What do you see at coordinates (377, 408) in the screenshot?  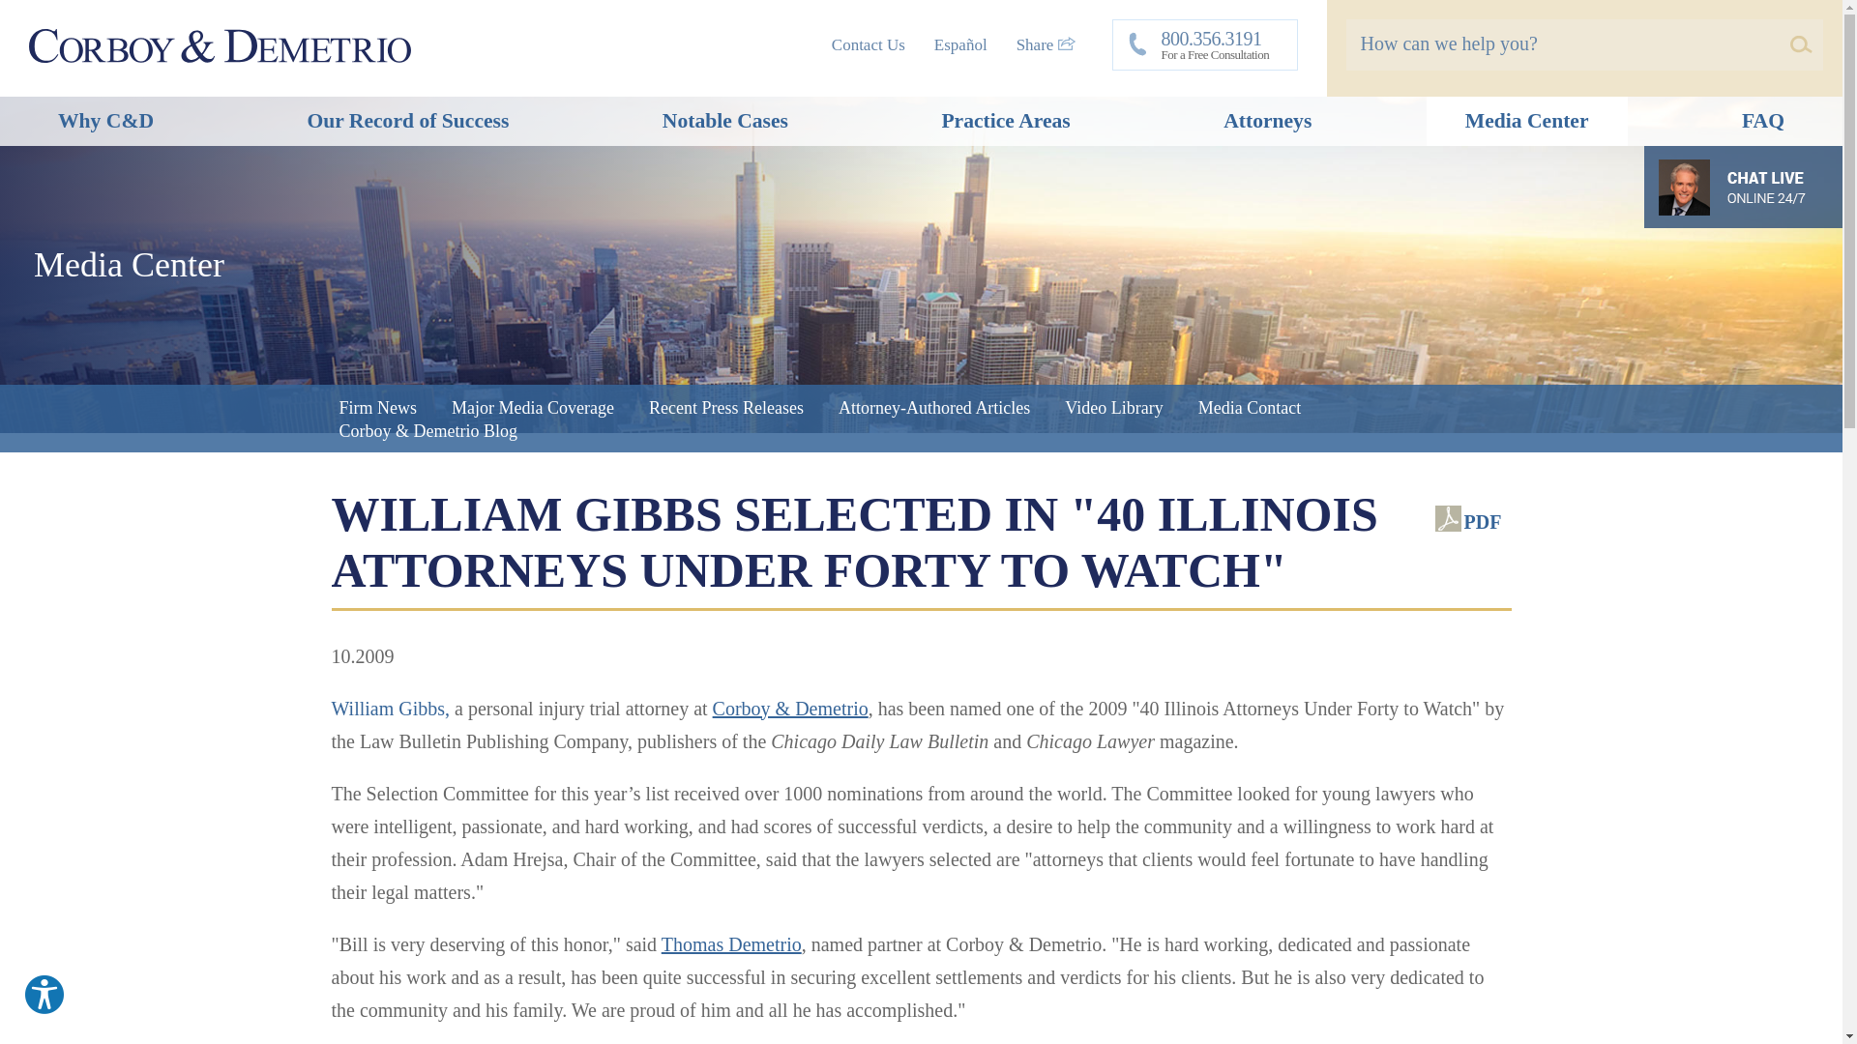 I see `Major Media Coverage` at bounding box center [377, 408].